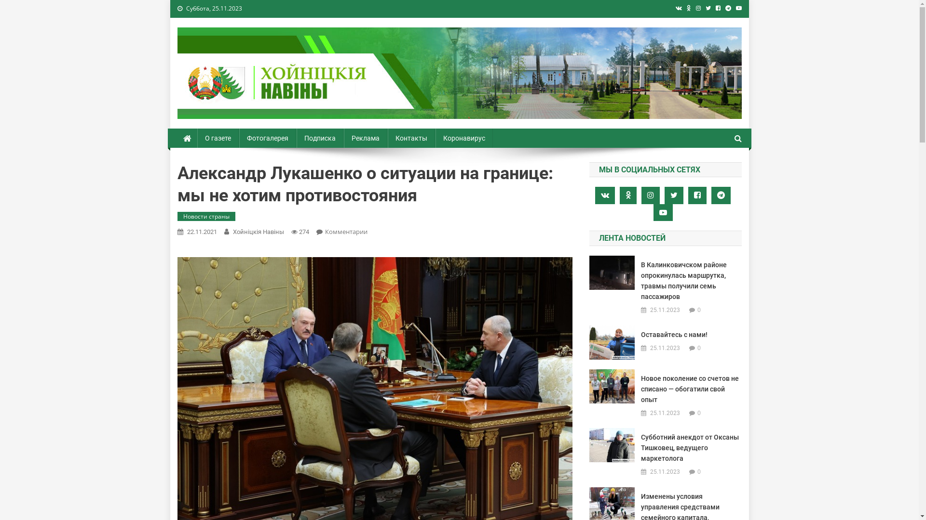 The image size is (926, 520). I want to click on 25.11.2023, so click(665, 310).